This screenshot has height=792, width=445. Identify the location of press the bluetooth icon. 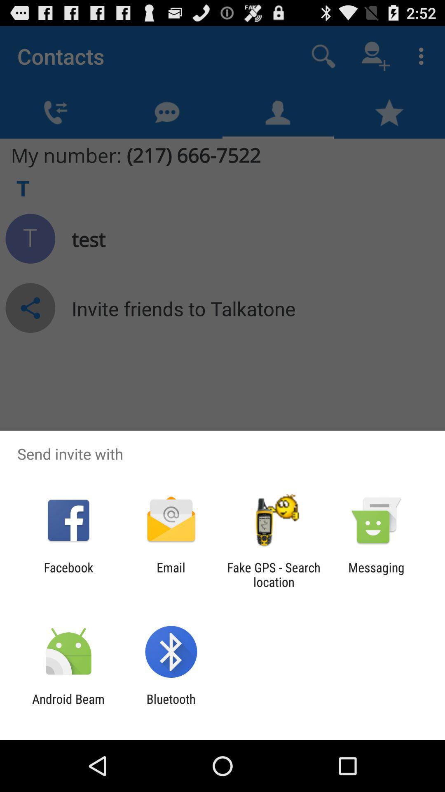
(171, 706).